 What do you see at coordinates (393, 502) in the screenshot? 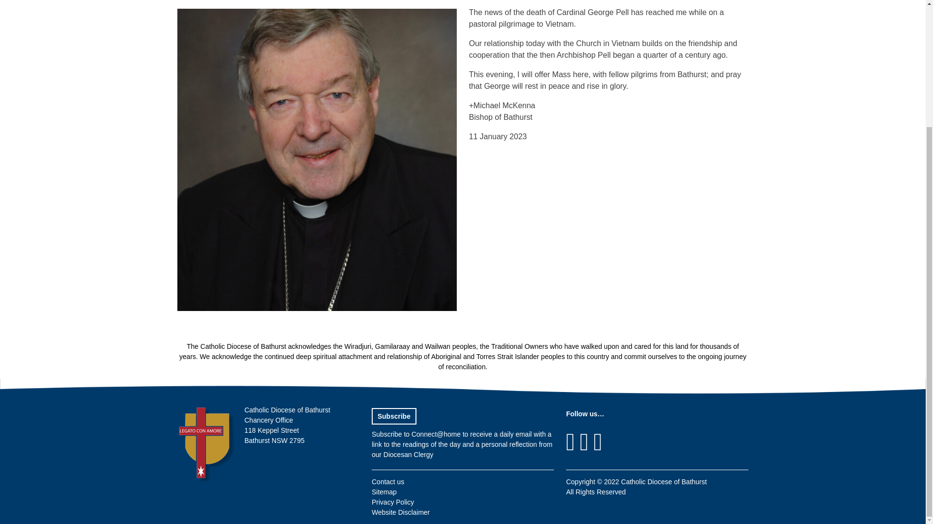
I see `Privacy Statement` at bounding box center [393, 502].